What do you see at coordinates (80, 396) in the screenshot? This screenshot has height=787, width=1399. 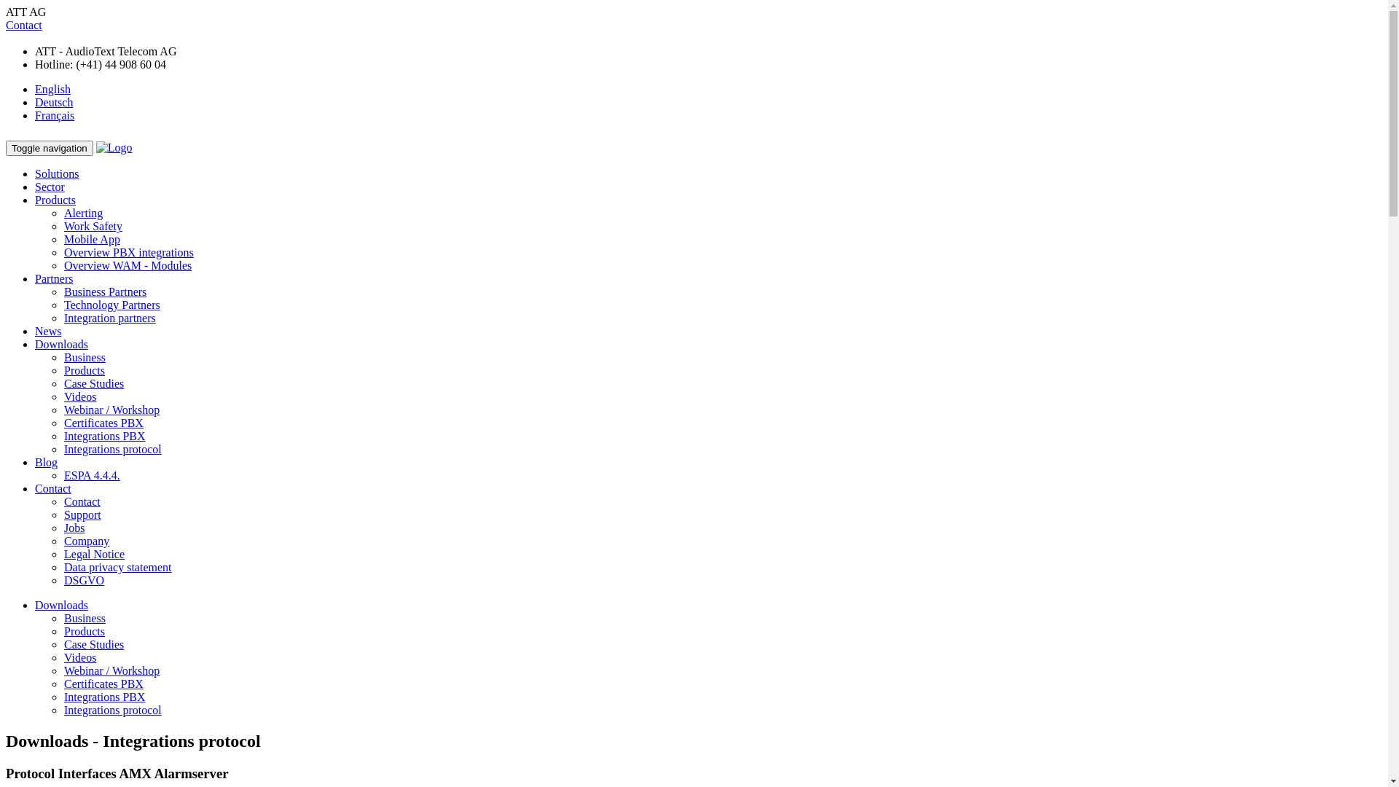 I see `Videos` at bounding box center [80, 396].